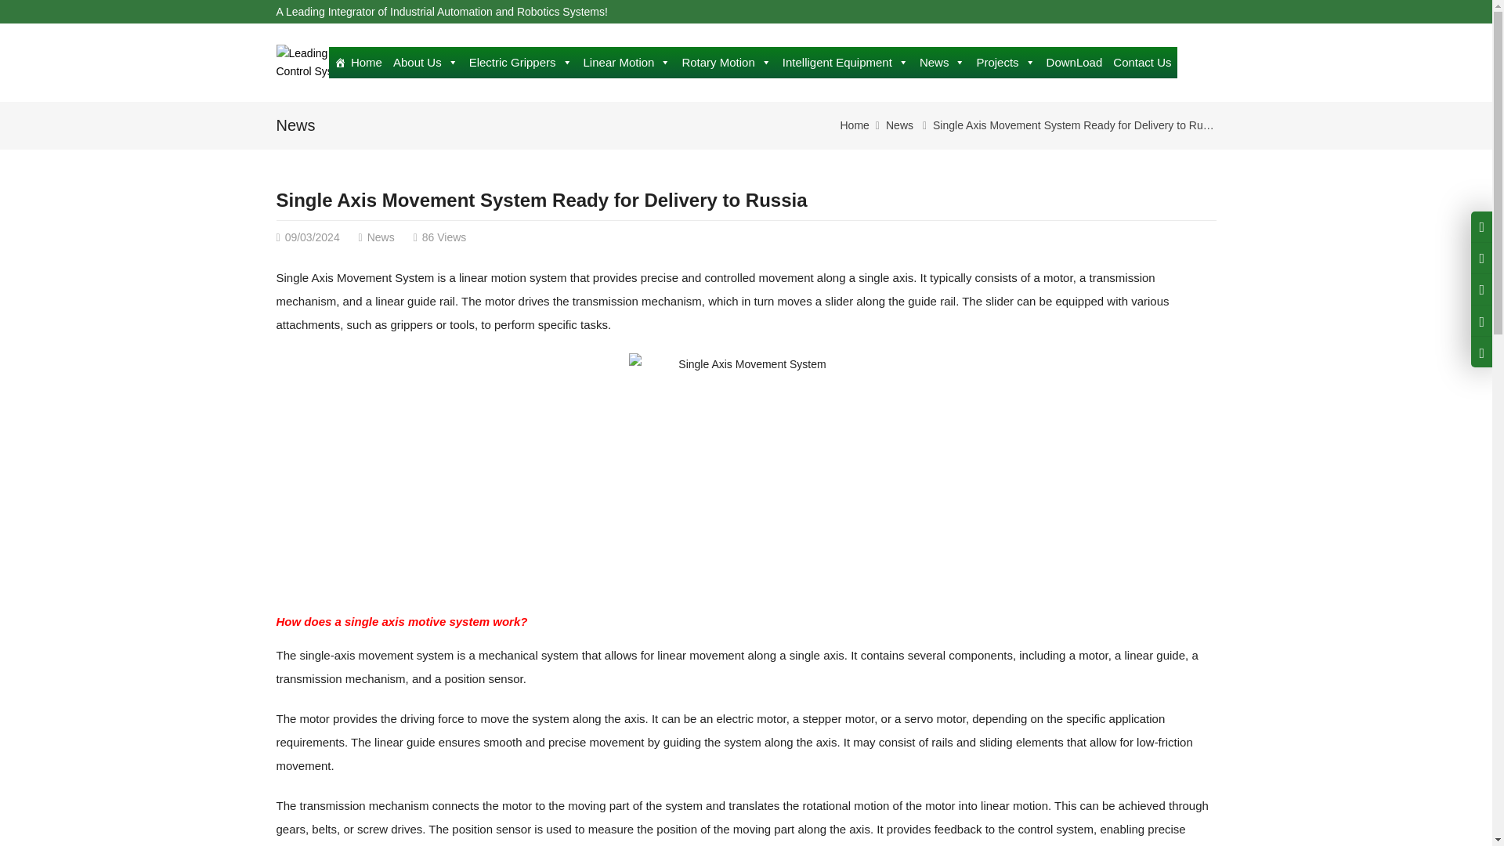 Image resolution: width=1504 pixels, height=846 pixels. What do you see at coordinates (425, 63) in the screenshot?
I see `About Us` at bounding box center [425, 63].